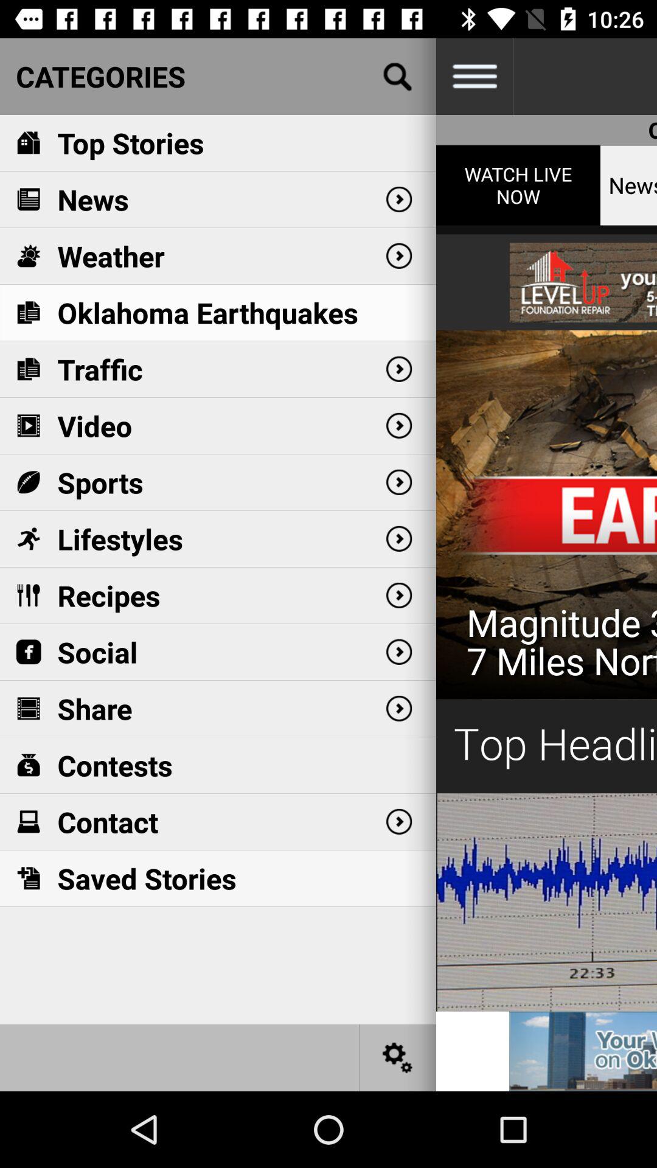 Image resolution: width=657 pixels, height=1168 pixels. What do you see at coordinates (546, 578) in the screenshot?
I see `select advertisement` at bounding box center [546, 578].